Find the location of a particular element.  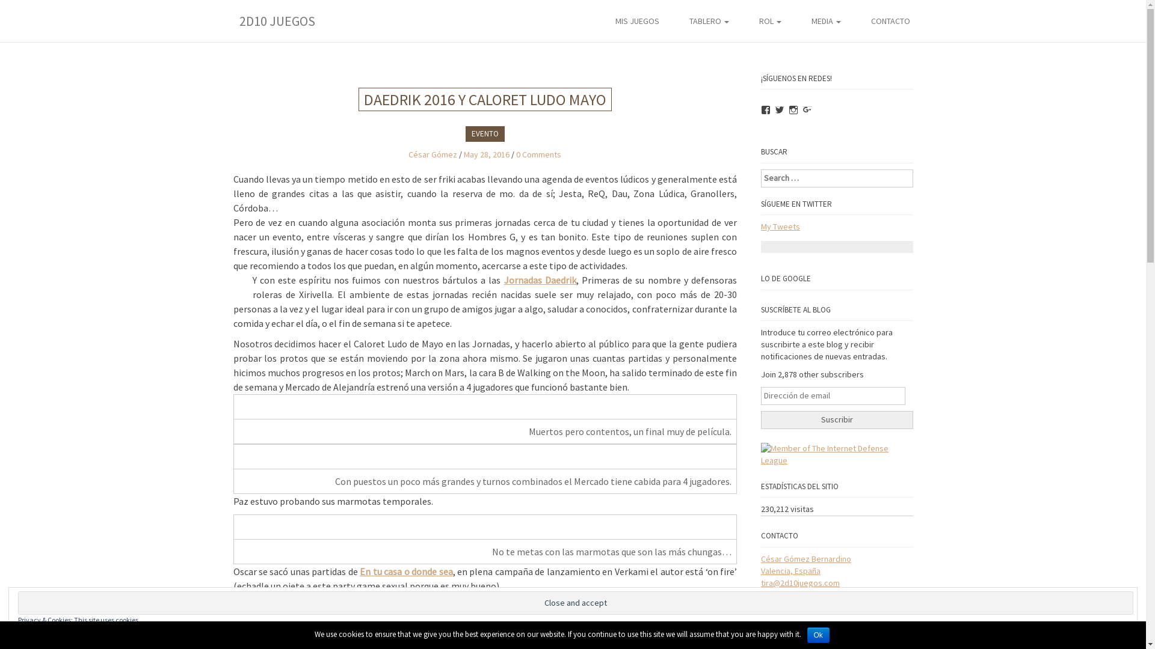

Twitter is located at coordinates (780, 110).